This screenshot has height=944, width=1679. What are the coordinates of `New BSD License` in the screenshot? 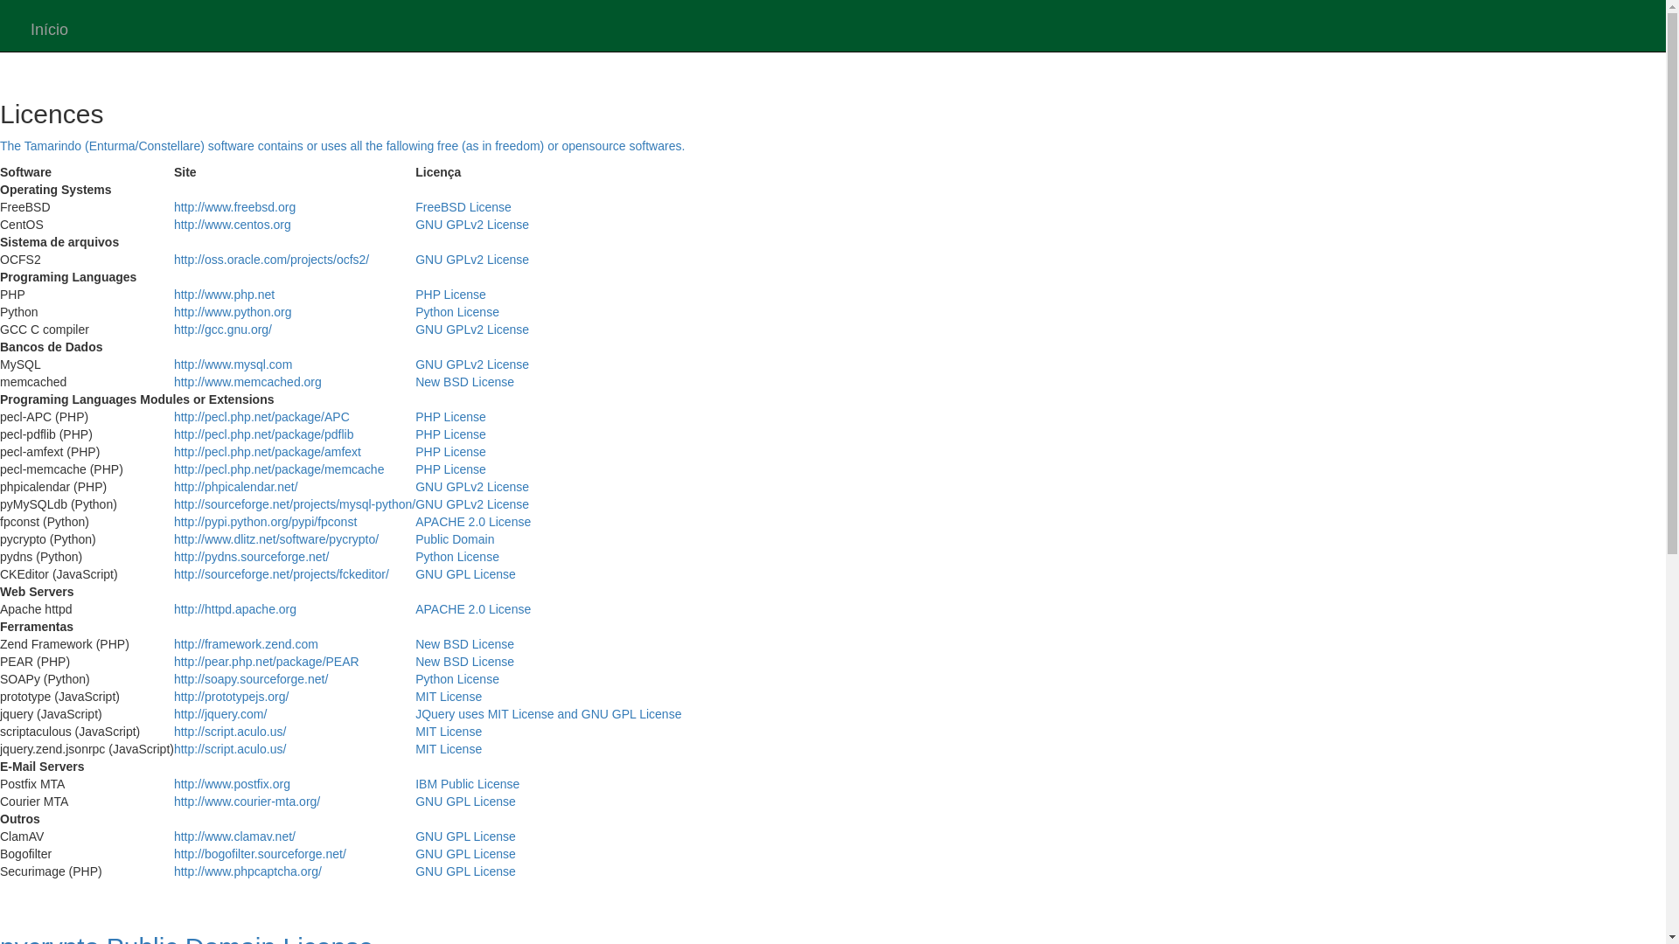 It's located at (465, 644).